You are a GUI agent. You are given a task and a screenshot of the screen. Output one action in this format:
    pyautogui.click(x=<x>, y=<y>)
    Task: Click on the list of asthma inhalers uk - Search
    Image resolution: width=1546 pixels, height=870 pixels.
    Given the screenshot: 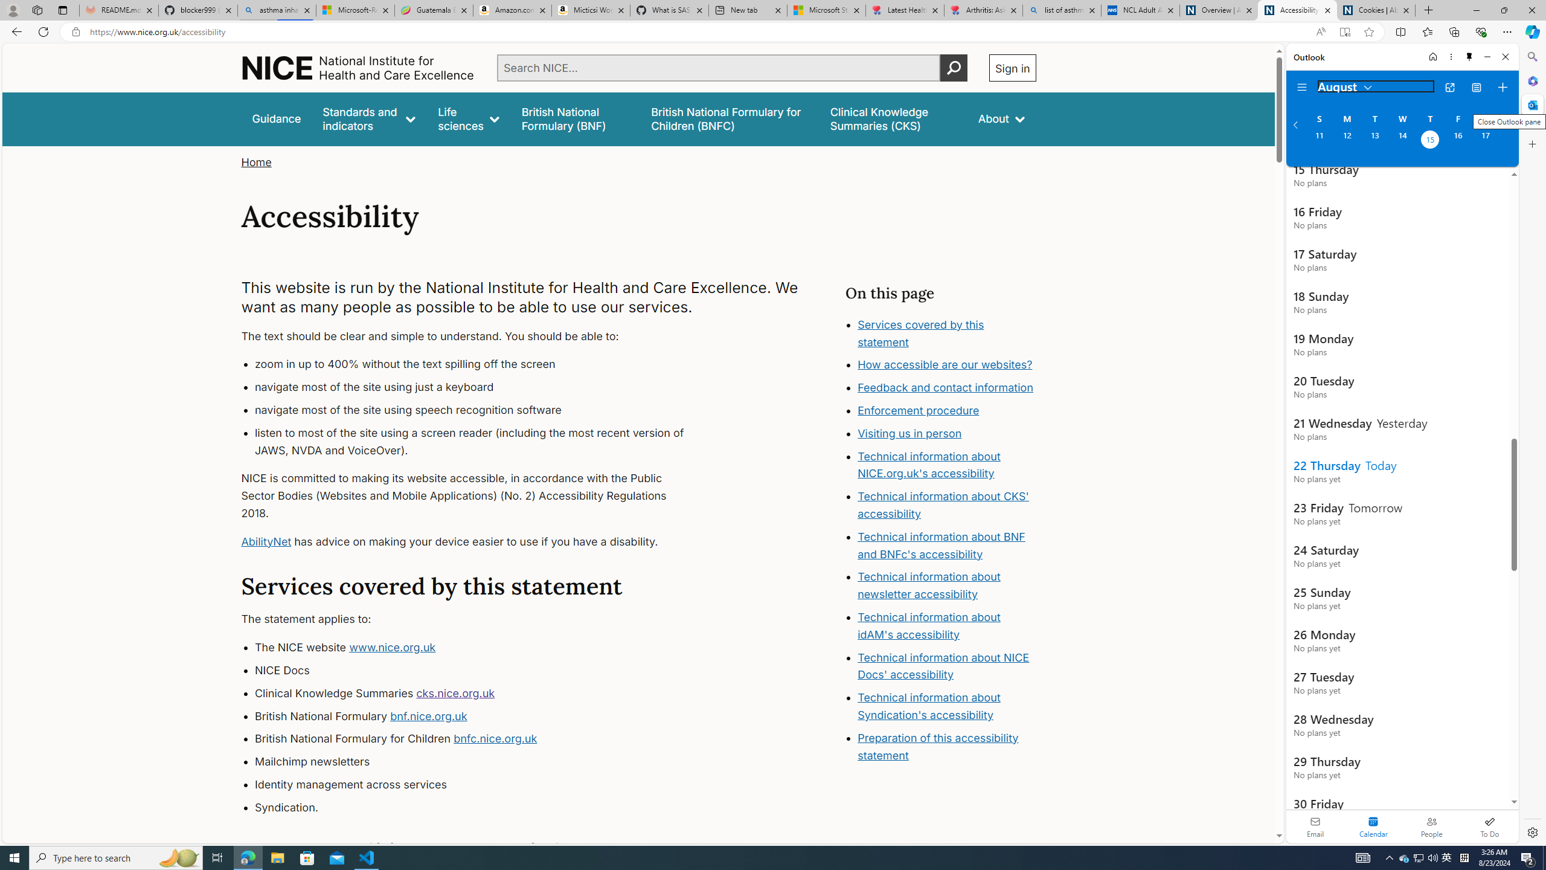 What is the action you would take?
    pyautogui.click(x=1062, y=10)
    